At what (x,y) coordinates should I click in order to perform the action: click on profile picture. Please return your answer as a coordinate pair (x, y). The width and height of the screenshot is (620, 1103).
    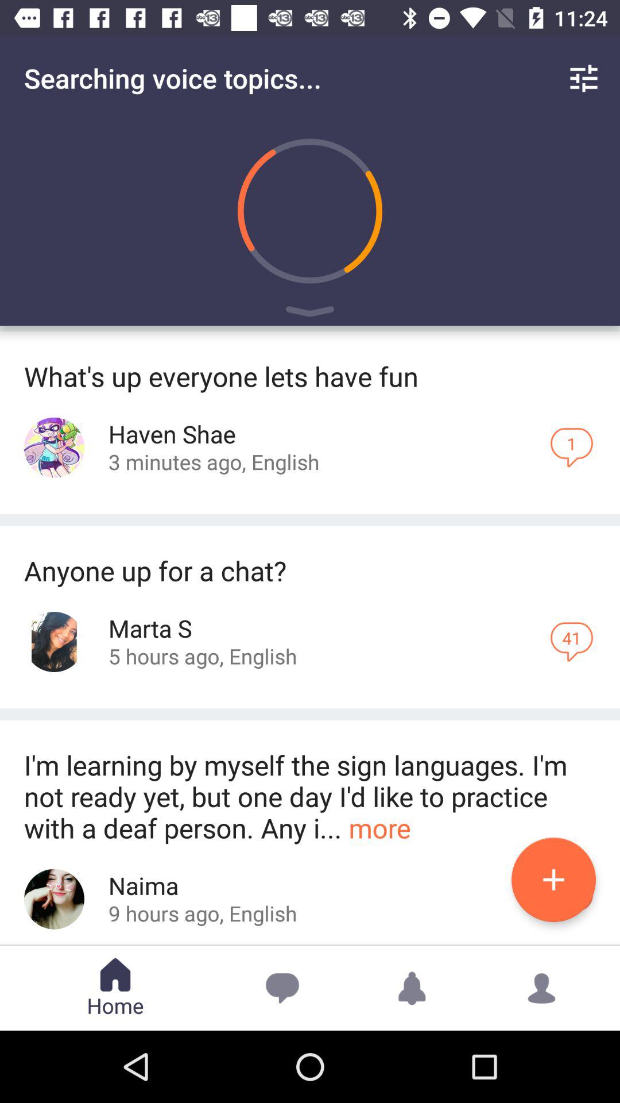
    Looking at the image, I should click on (54, 898).